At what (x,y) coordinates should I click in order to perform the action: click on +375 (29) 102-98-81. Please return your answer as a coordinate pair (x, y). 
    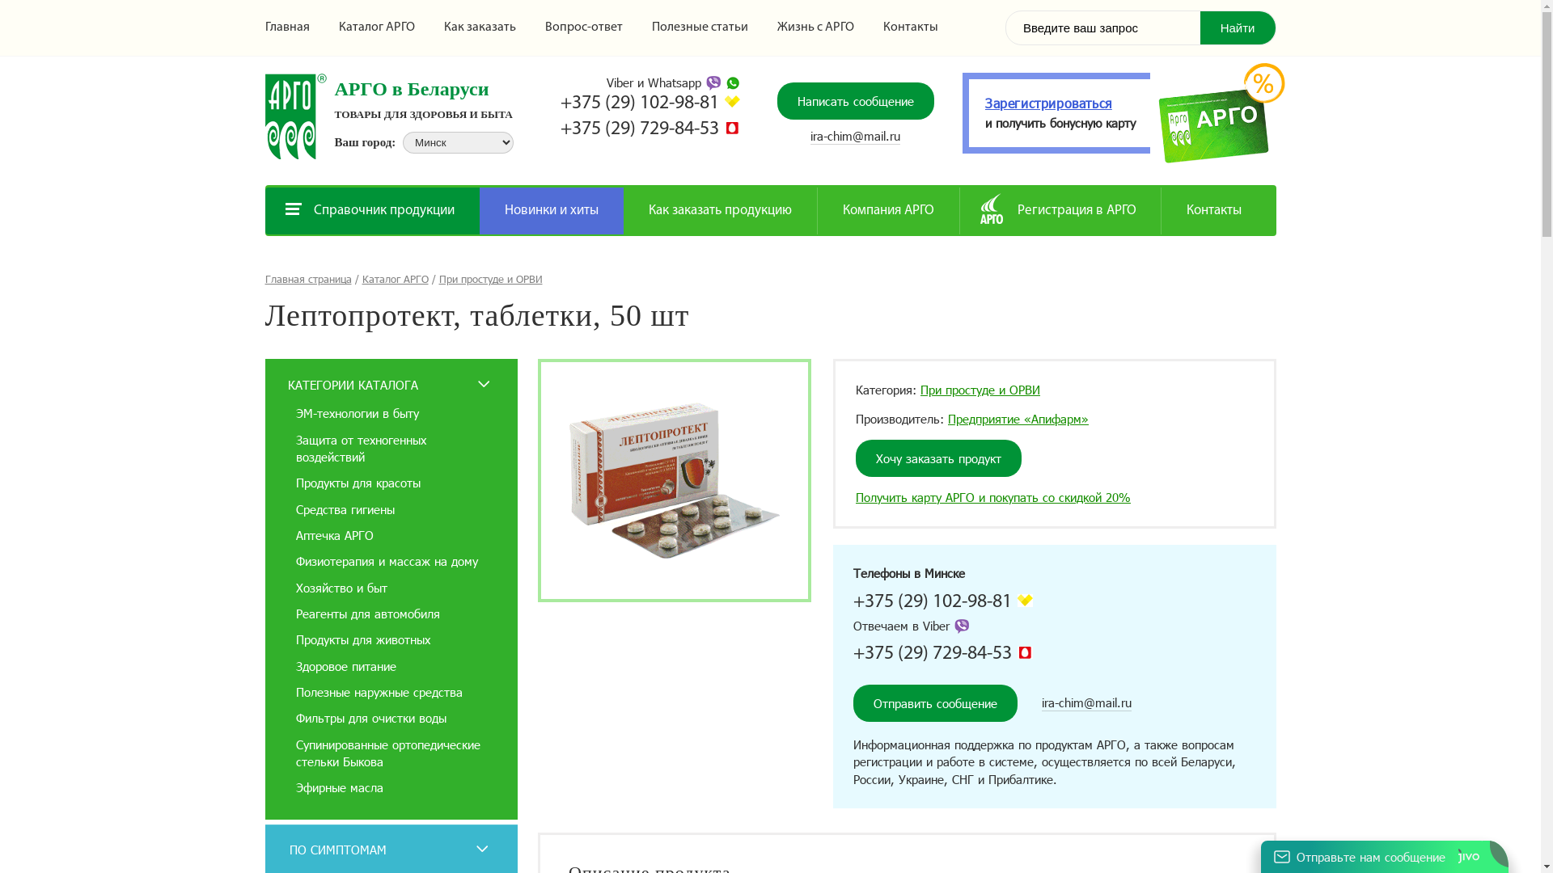
    Looking at the image, I should click on (640, 103).